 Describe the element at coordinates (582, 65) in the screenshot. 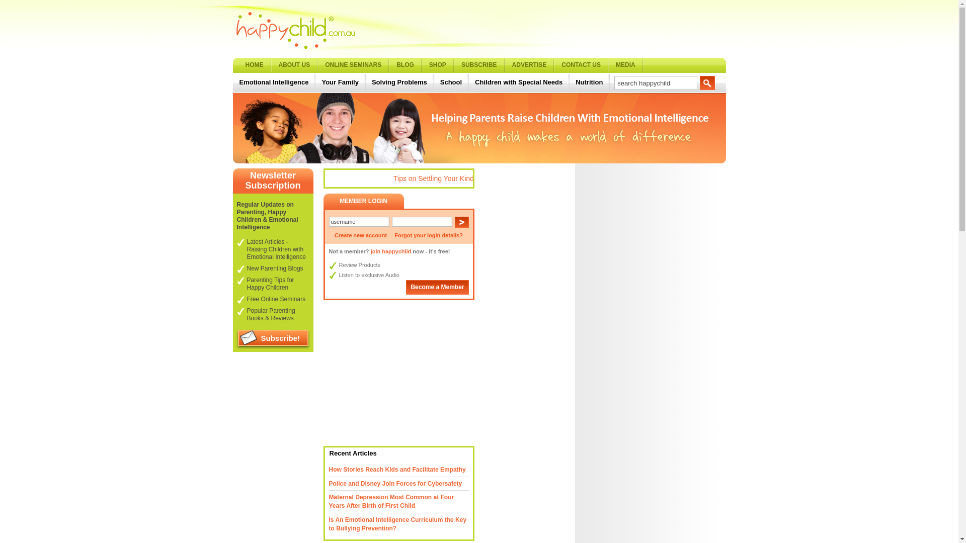

I see `CONTACT US` at that location.